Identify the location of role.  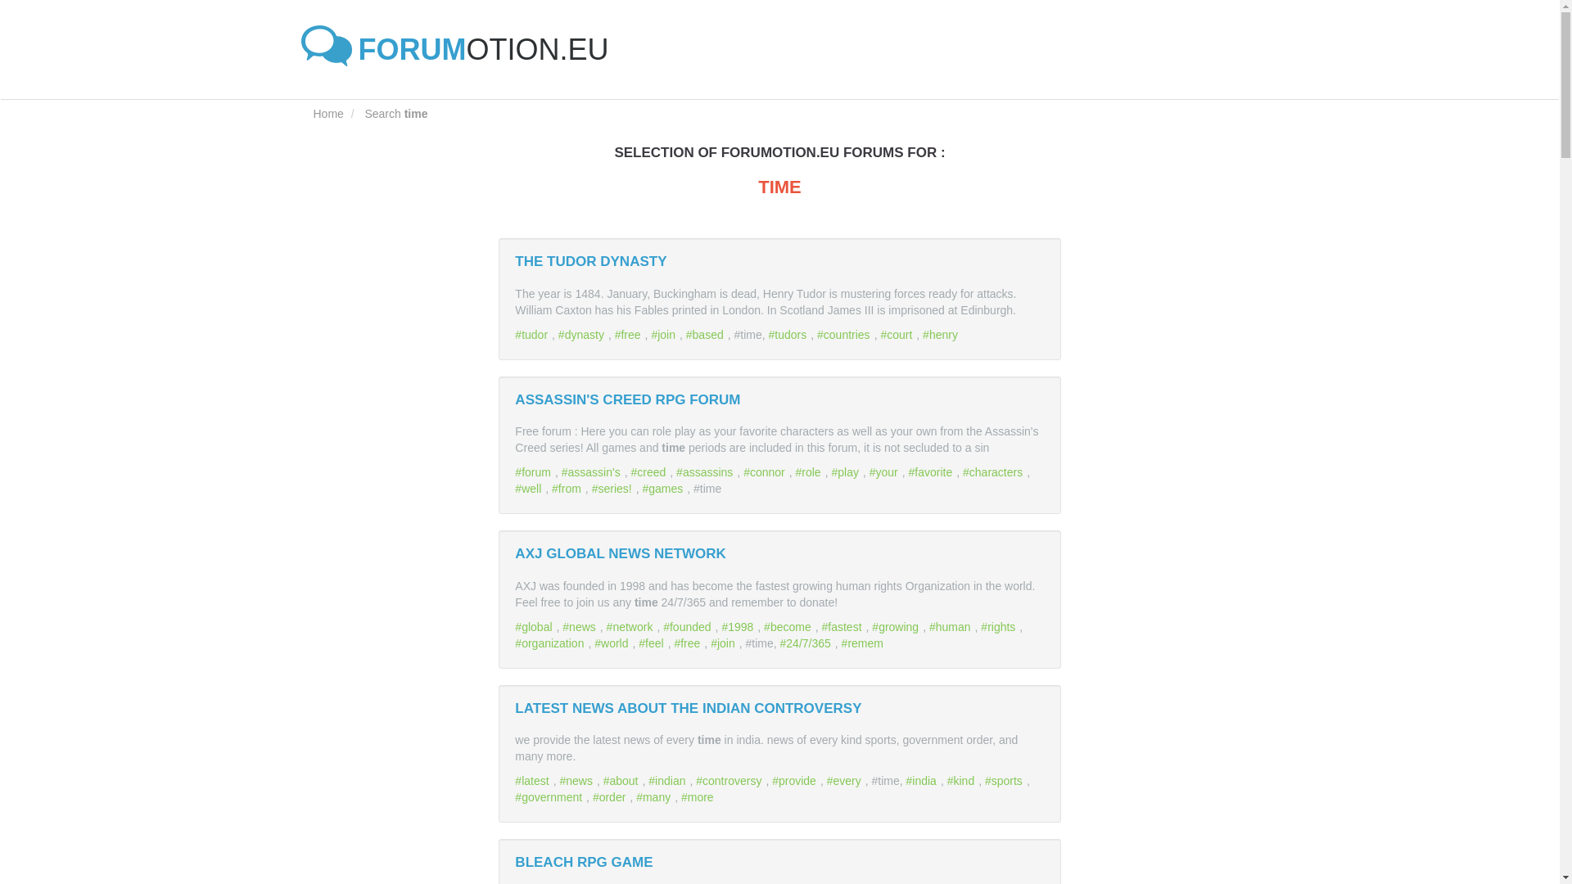
(811, 472).